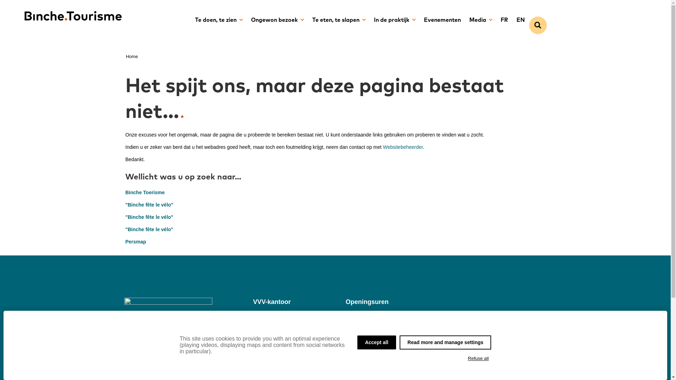 Image resolution: width=676 pixels, height=380 pixels. Describe the element at coordinates (478, 359) in the screenshot. I see `Refuse all` at that location.